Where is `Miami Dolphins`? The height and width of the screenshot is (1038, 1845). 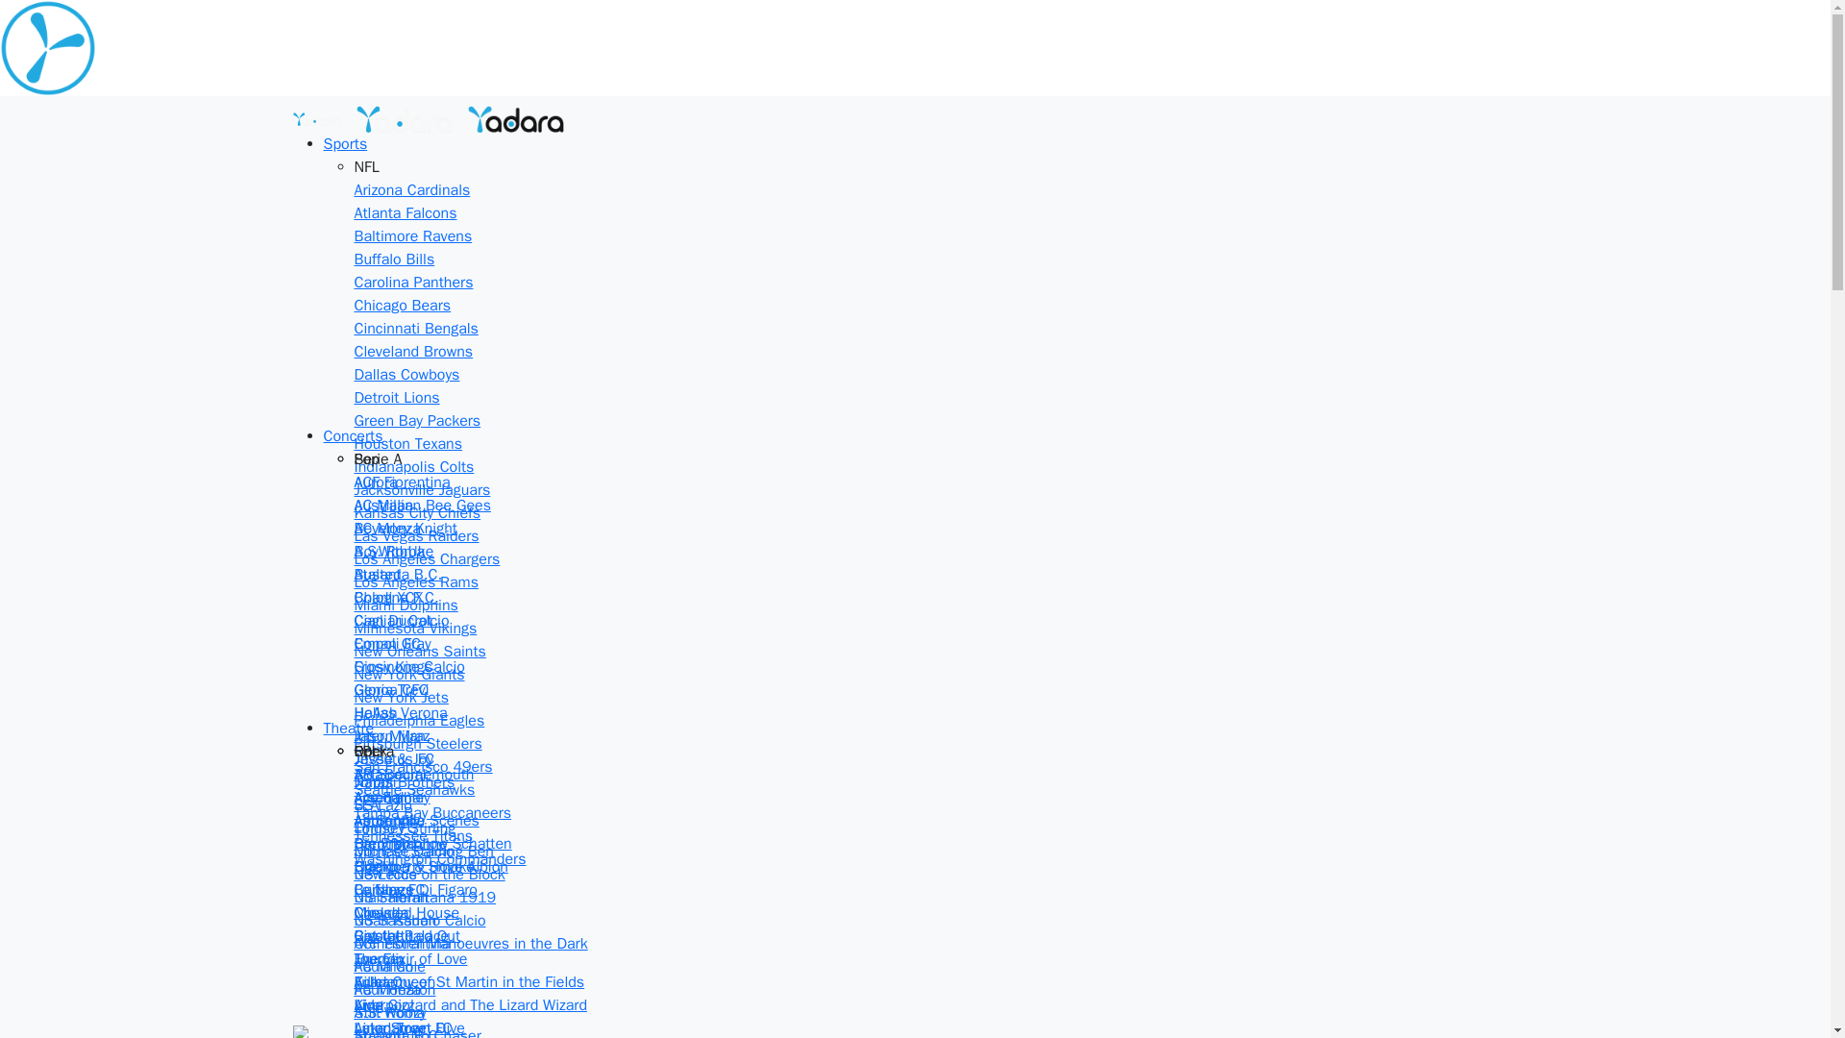
Miami Dolphins is located at coordinates (406, 605).